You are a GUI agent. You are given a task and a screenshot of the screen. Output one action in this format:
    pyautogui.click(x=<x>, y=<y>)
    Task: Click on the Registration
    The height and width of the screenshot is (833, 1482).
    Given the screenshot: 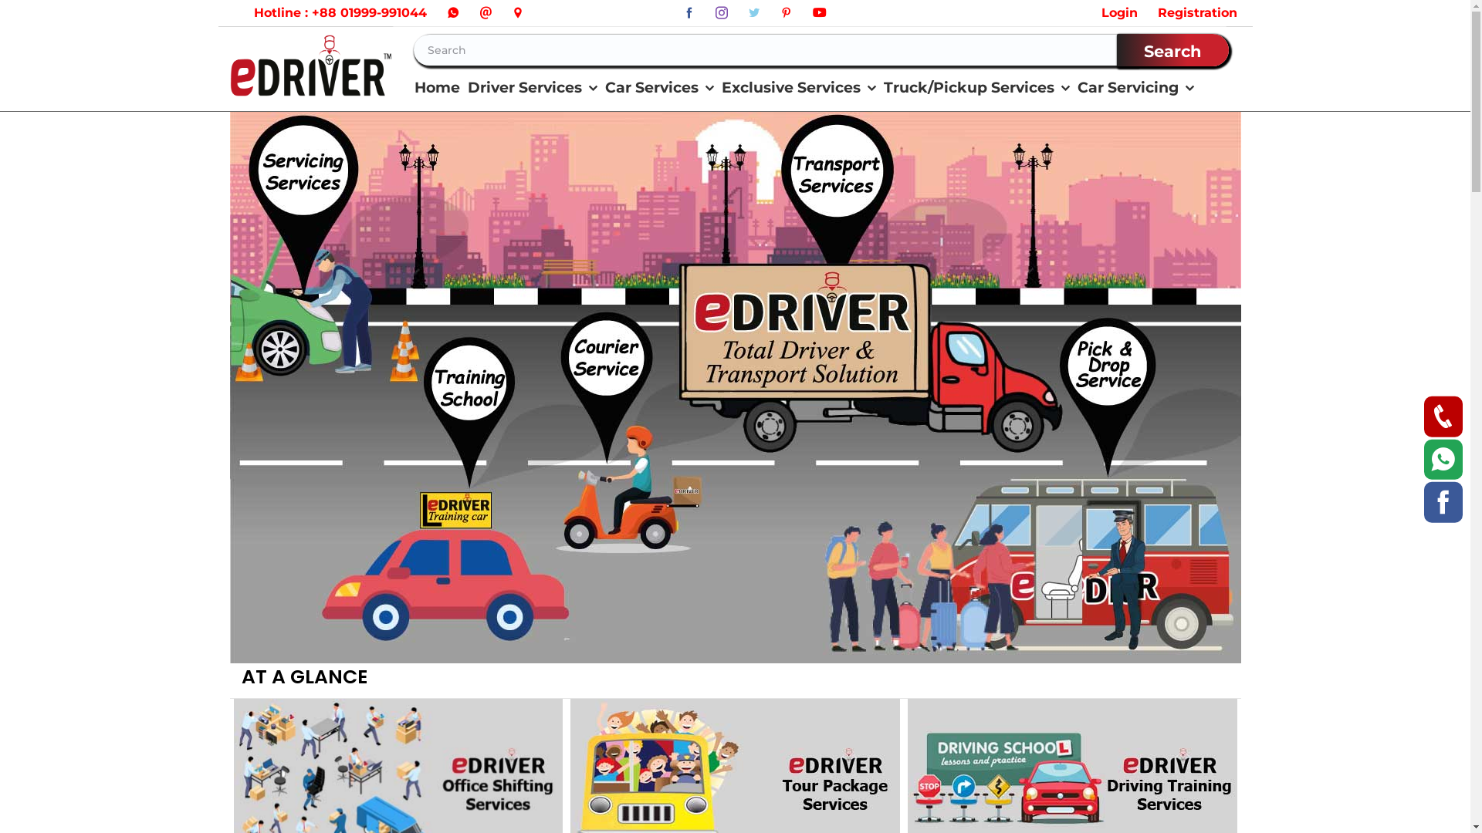 What is the action you would take?
    pyautogui.click(x=1187, y=13)
    